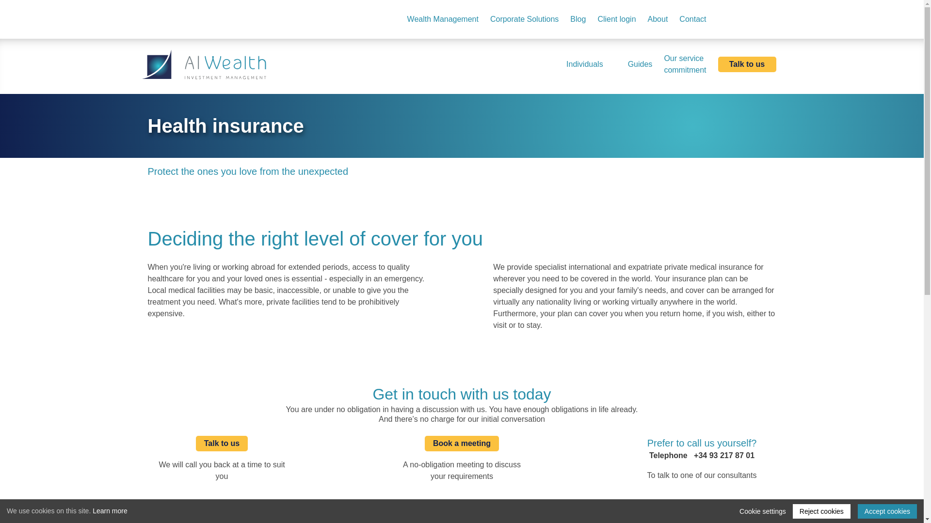 The width and height of the screenshot is (931, 523). What do you see at coordinates (658, 19) in the screenshot?
I see `About` at bounding box center [658, 19].